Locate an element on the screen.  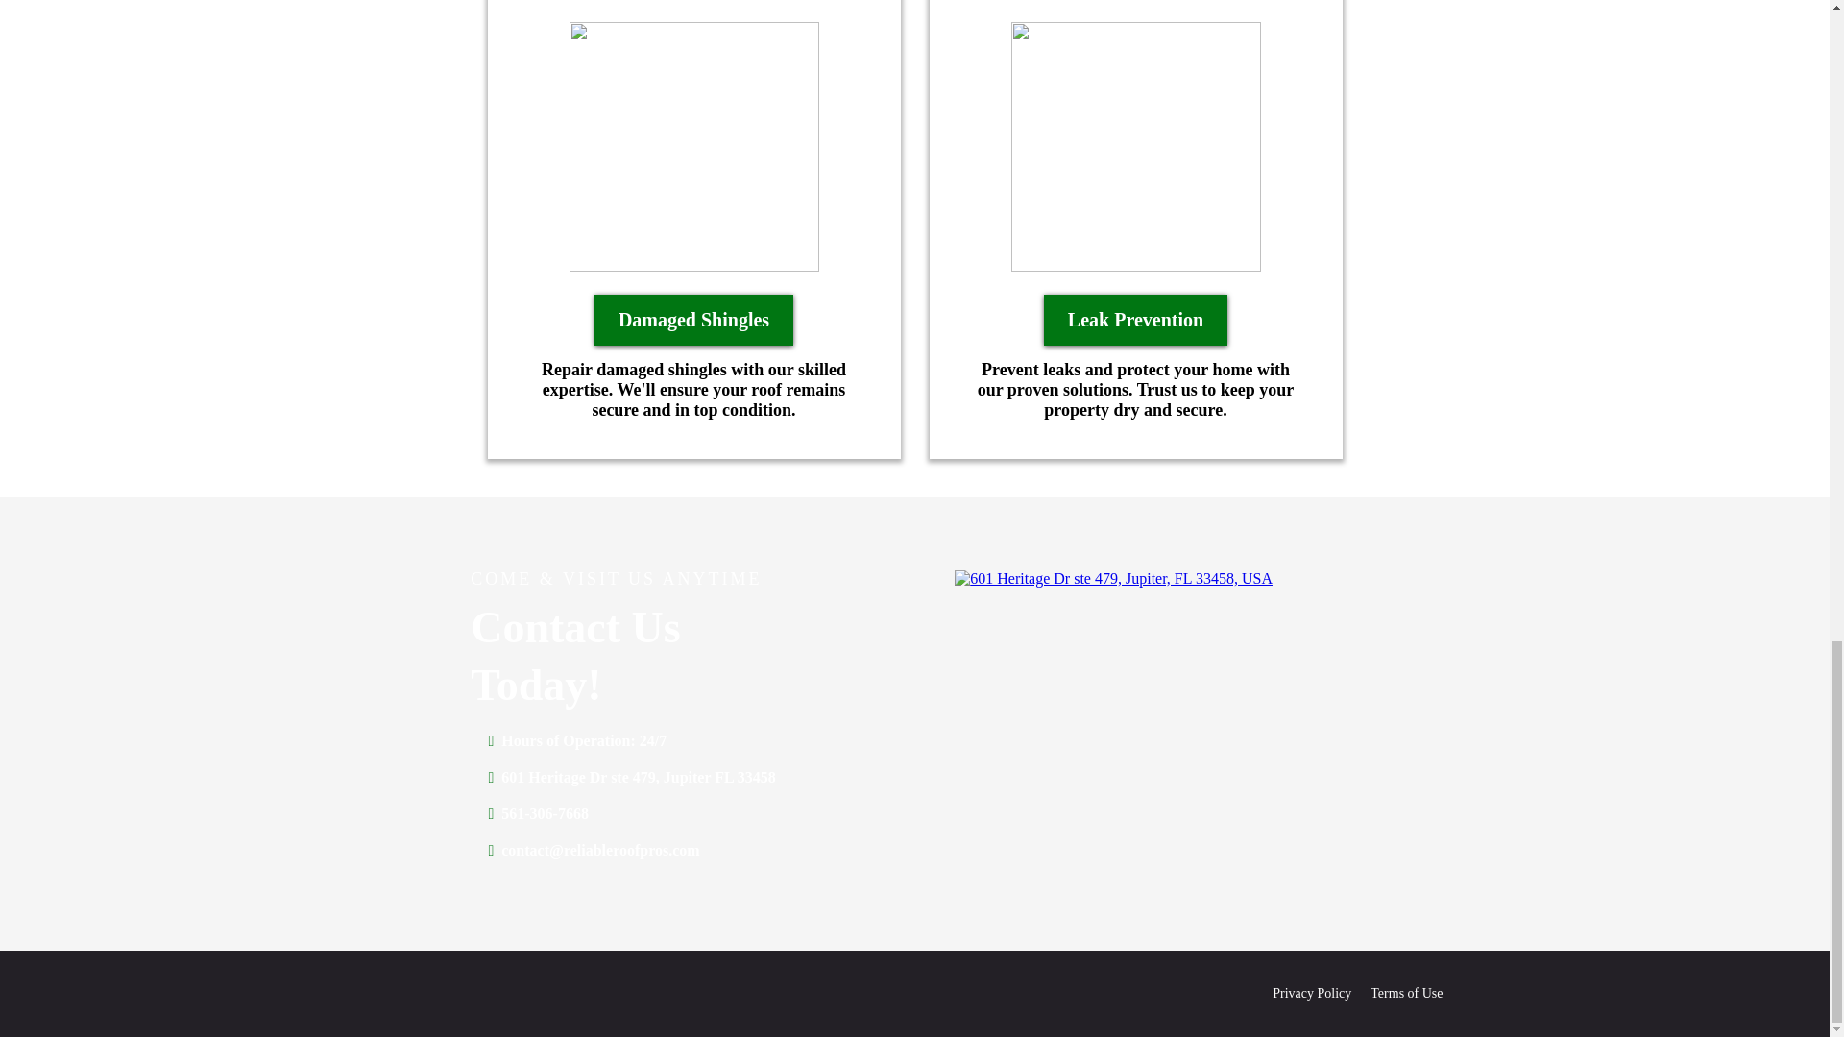
Damaged Shingles is located at coordinates (693, 319).